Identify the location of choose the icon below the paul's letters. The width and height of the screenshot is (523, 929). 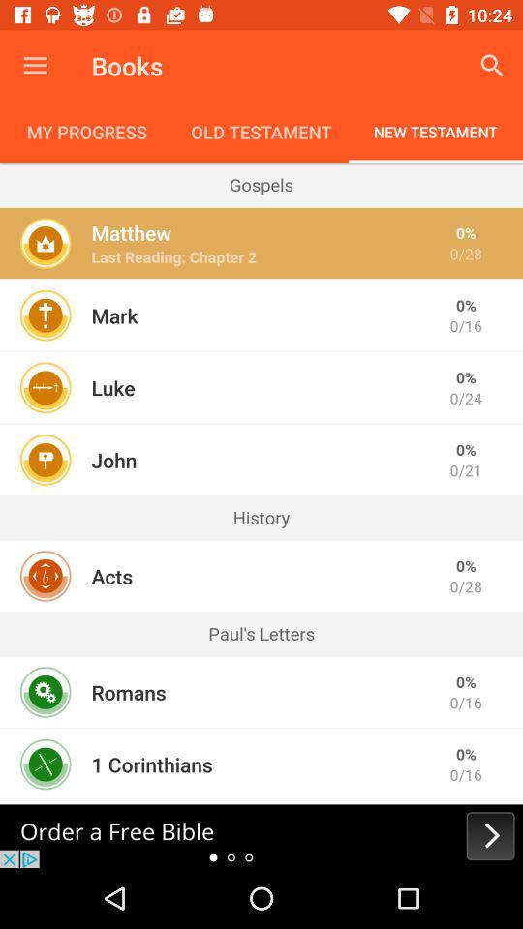
(261, 656).